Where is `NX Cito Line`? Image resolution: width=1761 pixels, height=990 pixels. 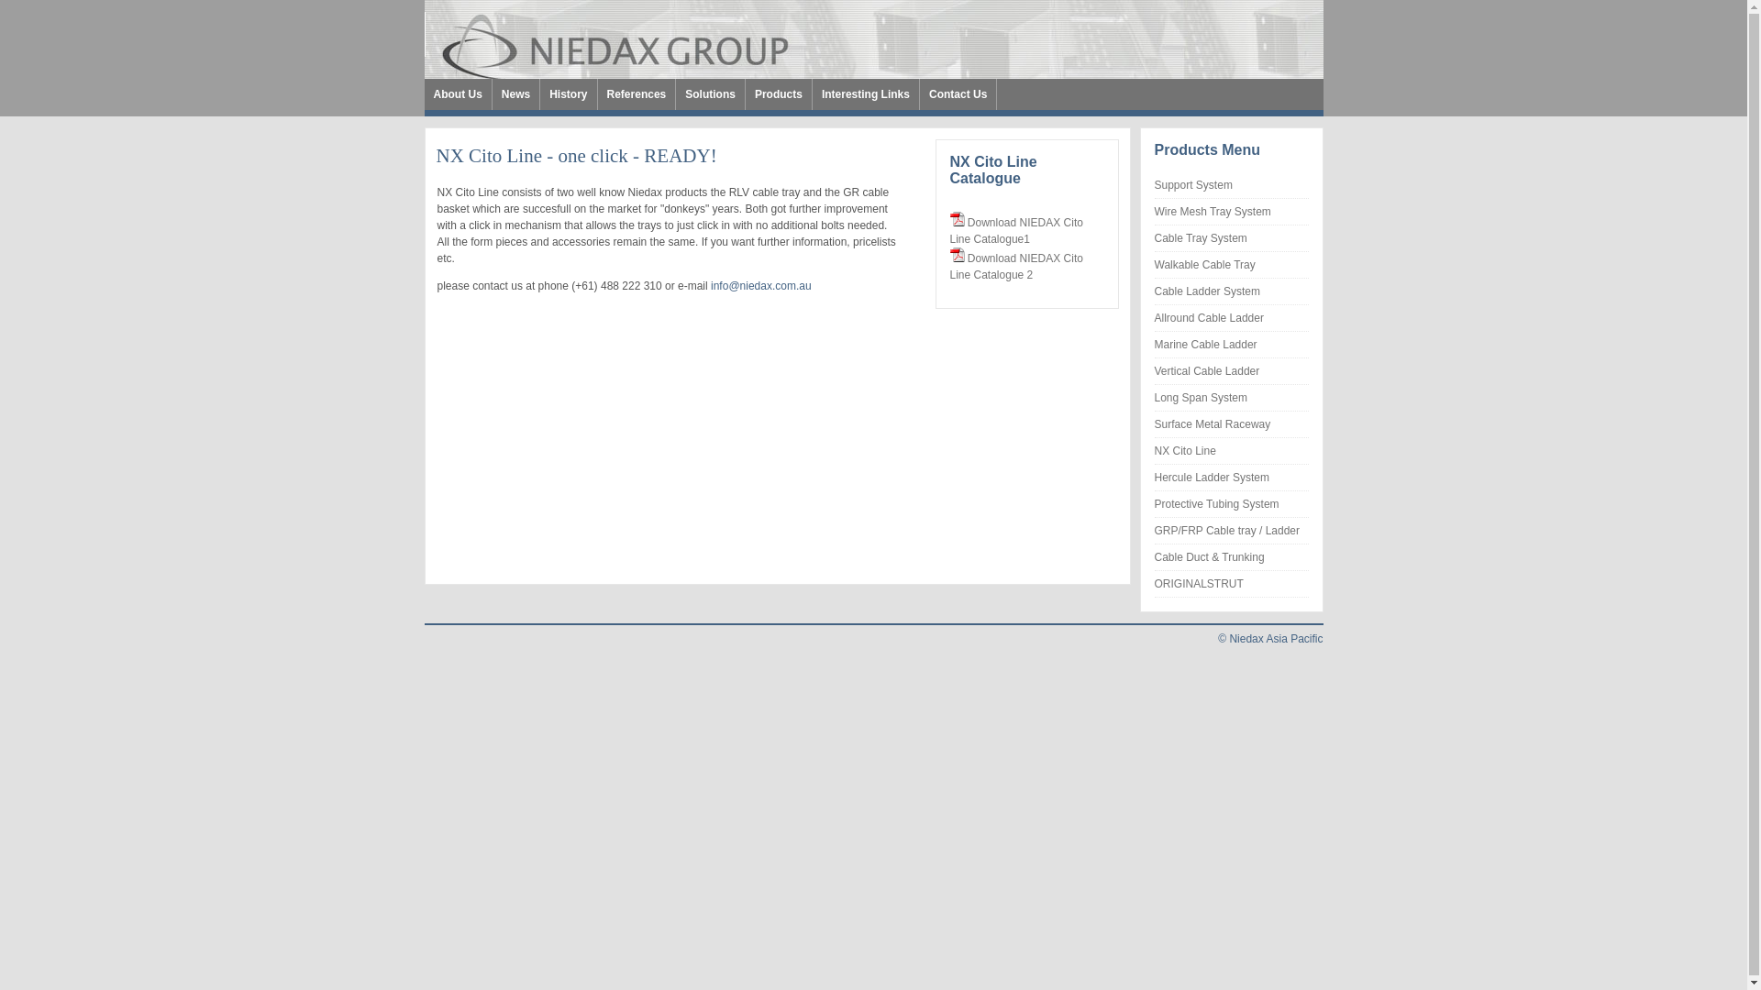 NX Cito Line is located at coordinates (1185, 451).